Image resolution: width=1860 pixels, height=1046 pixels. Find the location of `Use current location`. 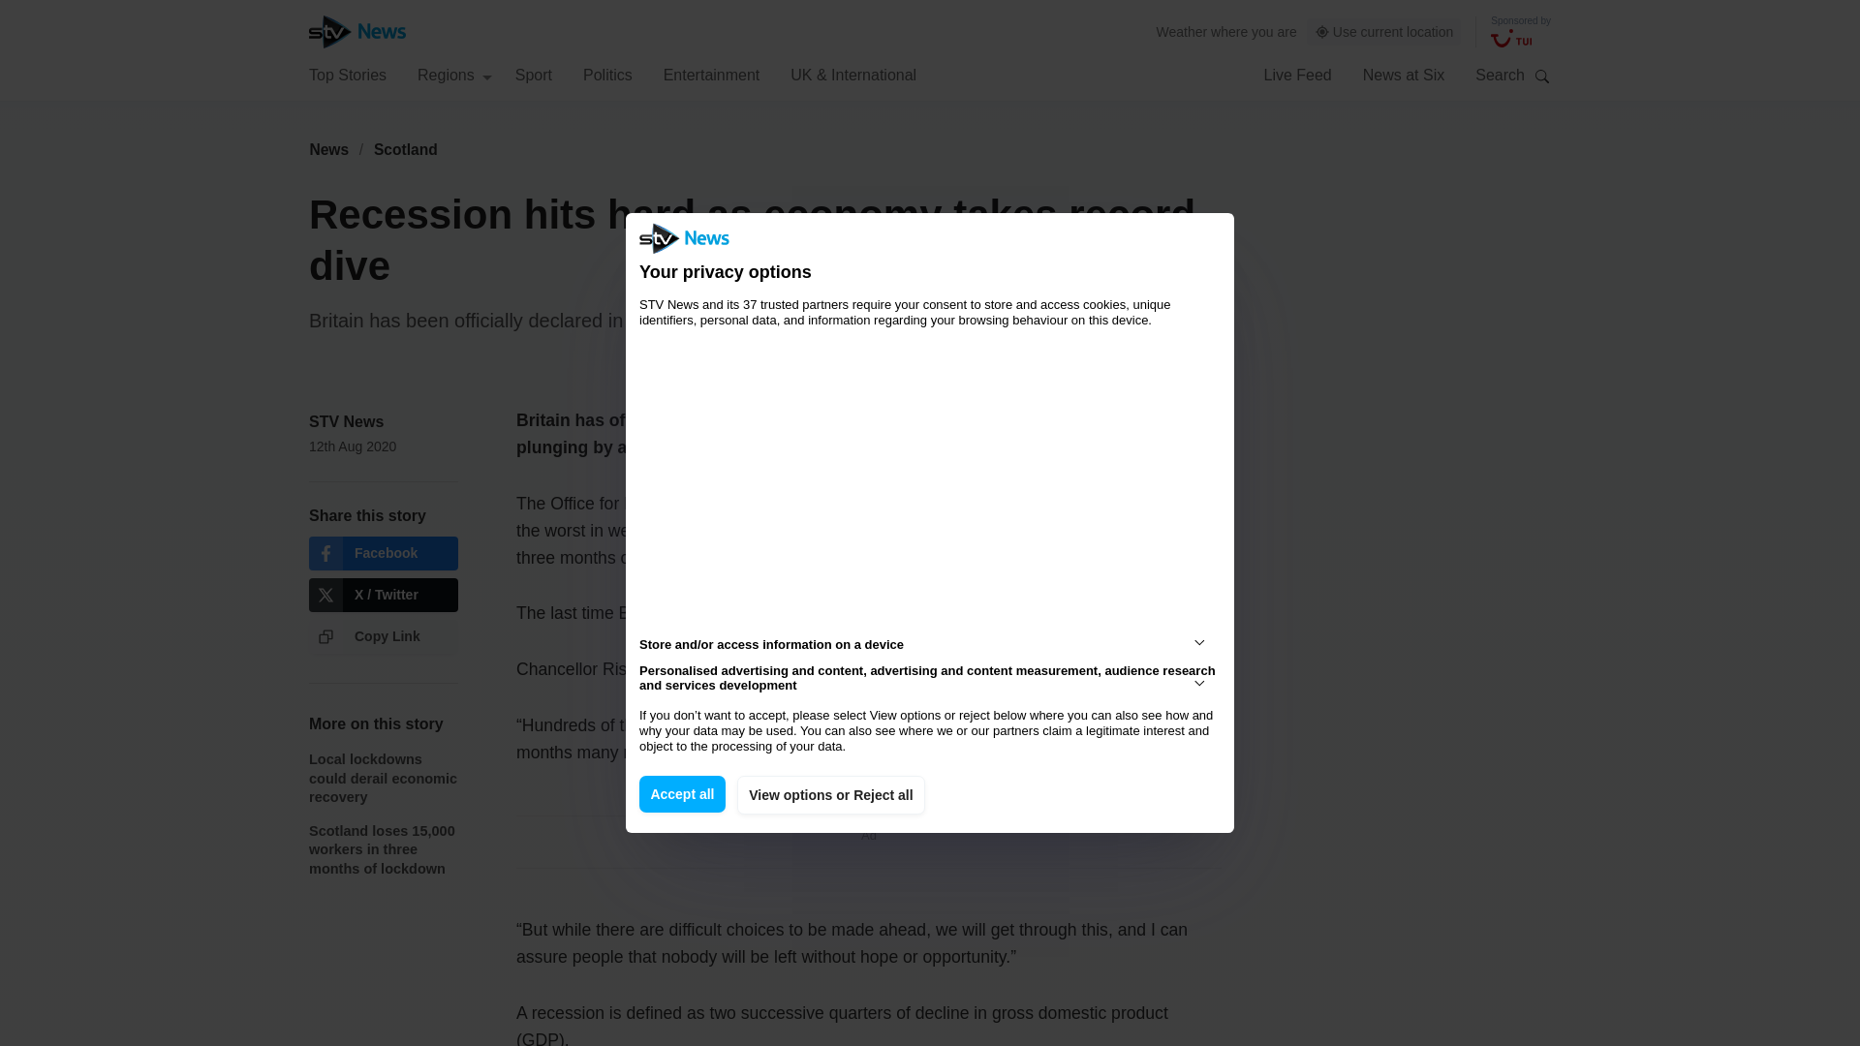

Use current location is located at coordinates (1384, 32).